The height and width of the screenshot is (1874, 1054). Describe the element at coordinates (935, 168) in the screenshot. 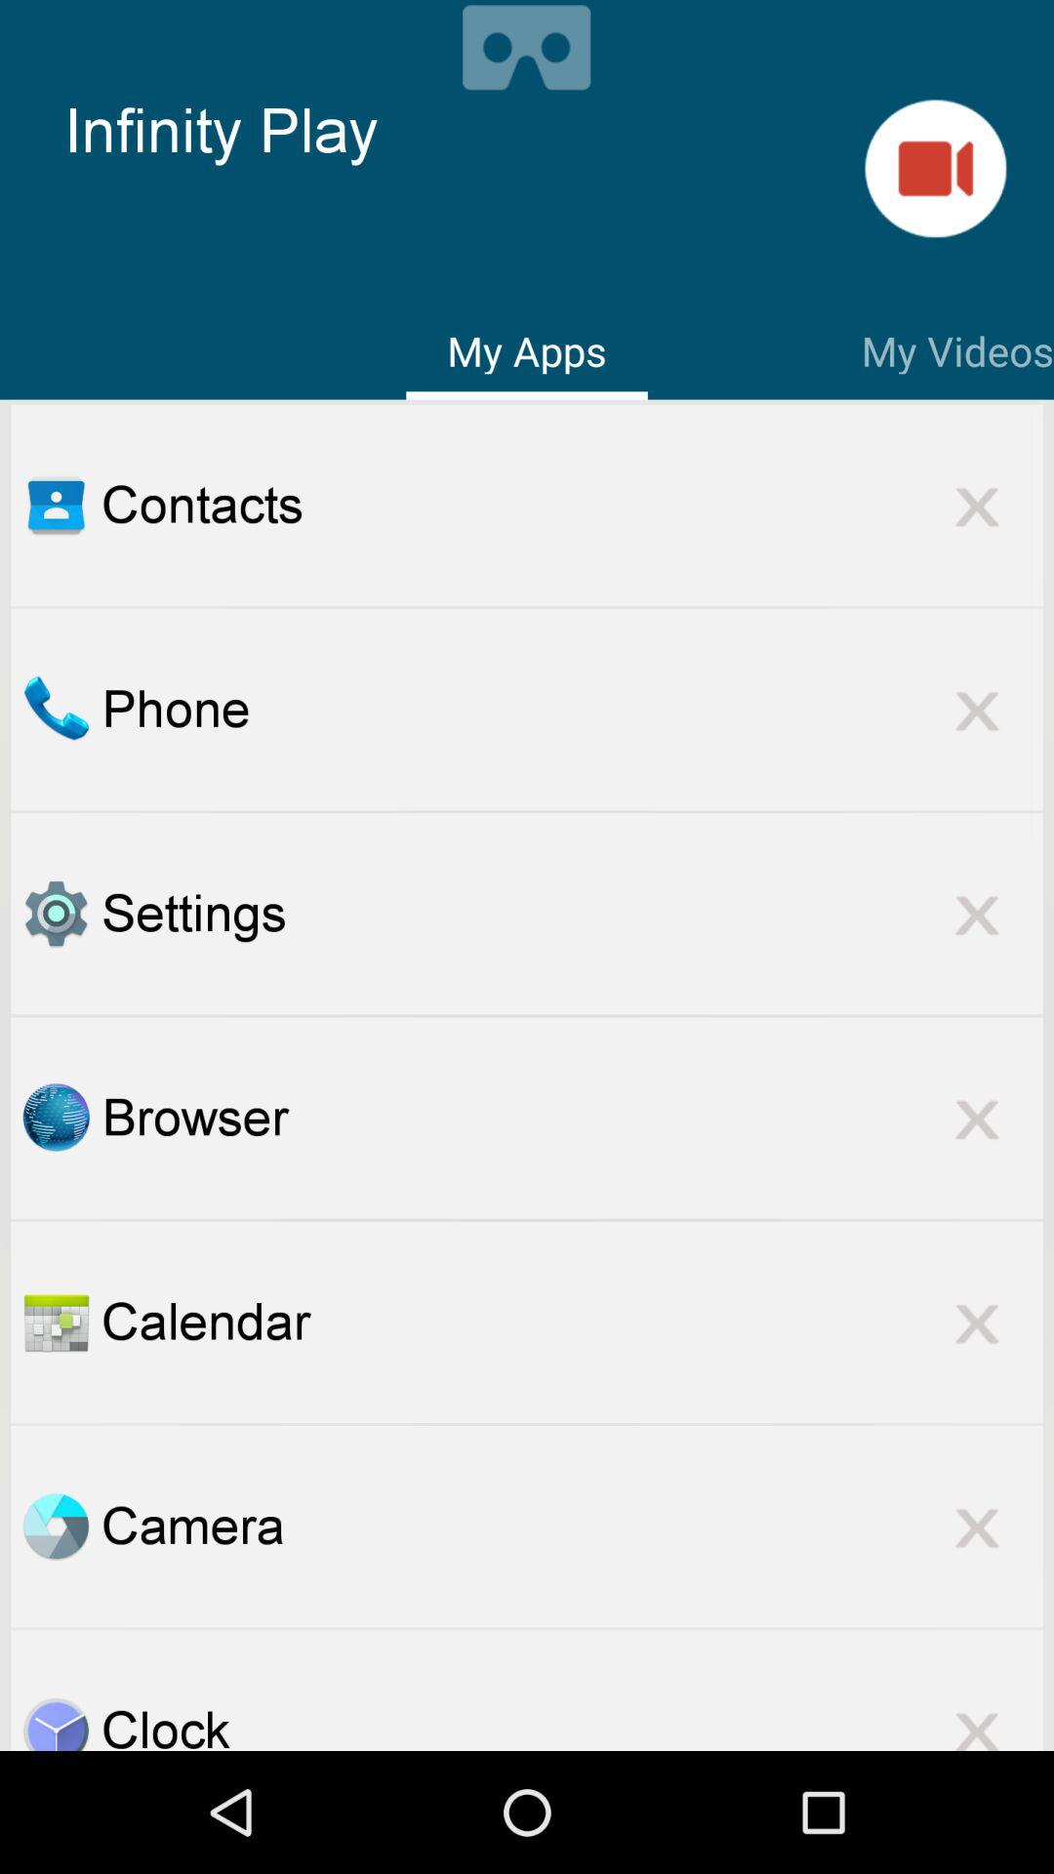

I see `go do geamare` at that location.